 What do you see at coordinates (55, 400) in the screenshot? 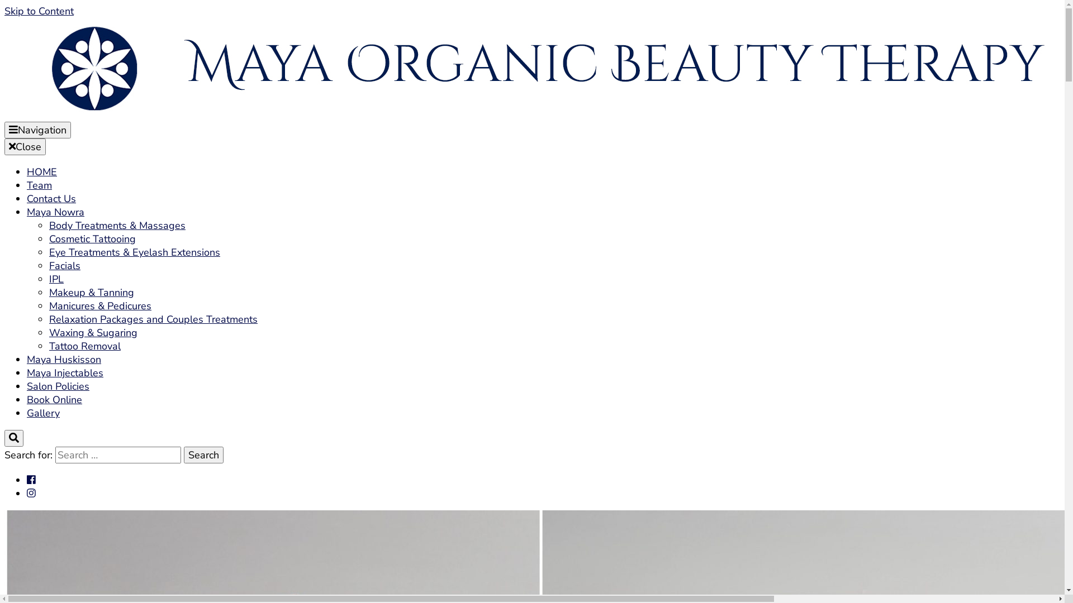
I see `Book Online` at bounding box center [55, 400].